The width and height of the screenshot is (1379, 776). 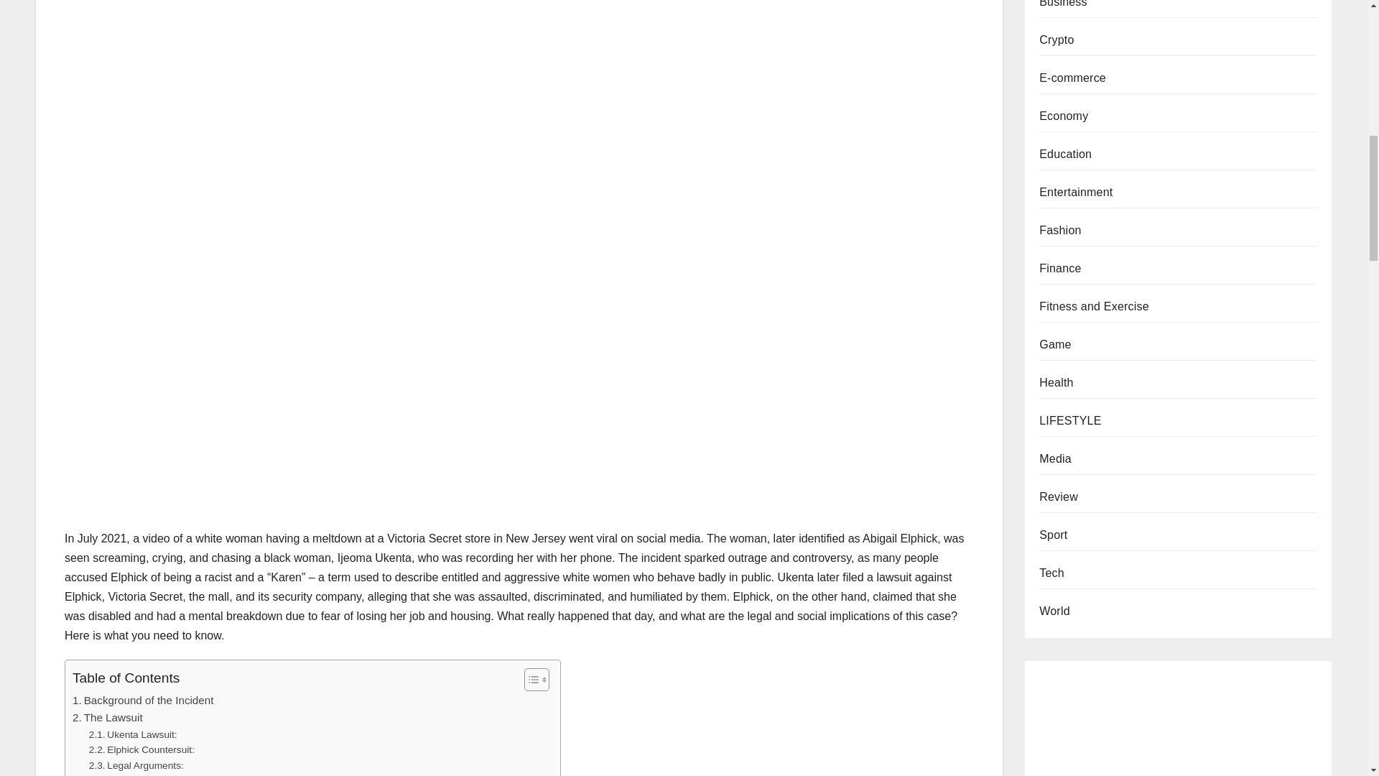 What do you see at coordinates (108, 717) in the screenshot?
I see `The Lawsuit` at bounding box center [108, 717].